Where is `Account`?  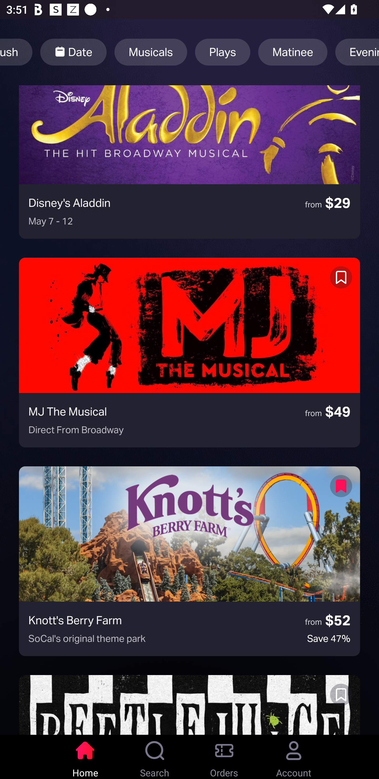
Account is located at coordinates (294, 757).